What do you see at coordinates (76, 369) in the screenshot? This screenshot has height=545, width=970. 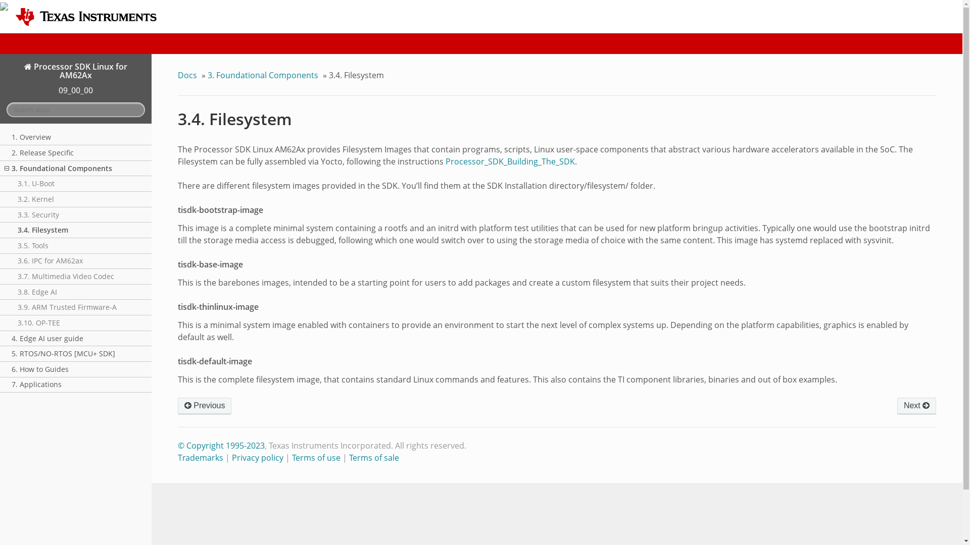 I see `6. How to Guides` at bounding box center [76, 369].